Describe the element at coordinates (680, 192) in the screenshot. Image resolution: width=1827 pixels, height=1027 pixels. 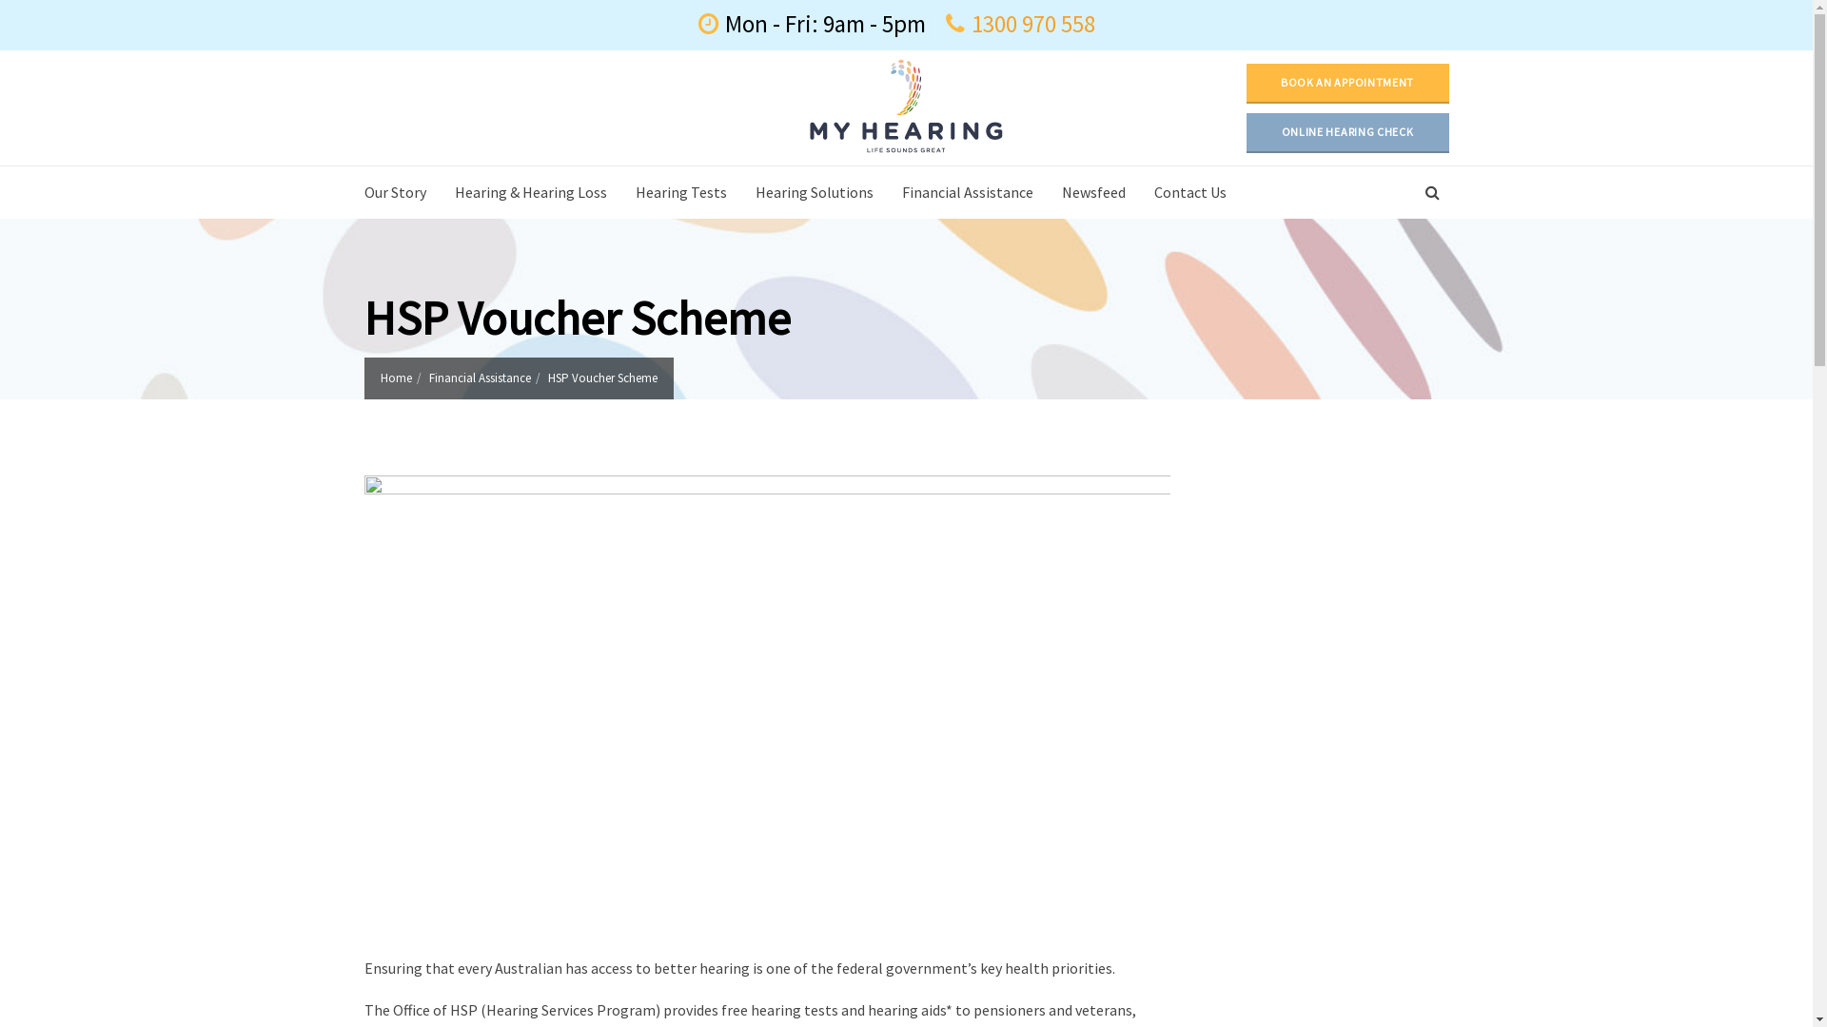
I see `Hearing Tests` at that location.